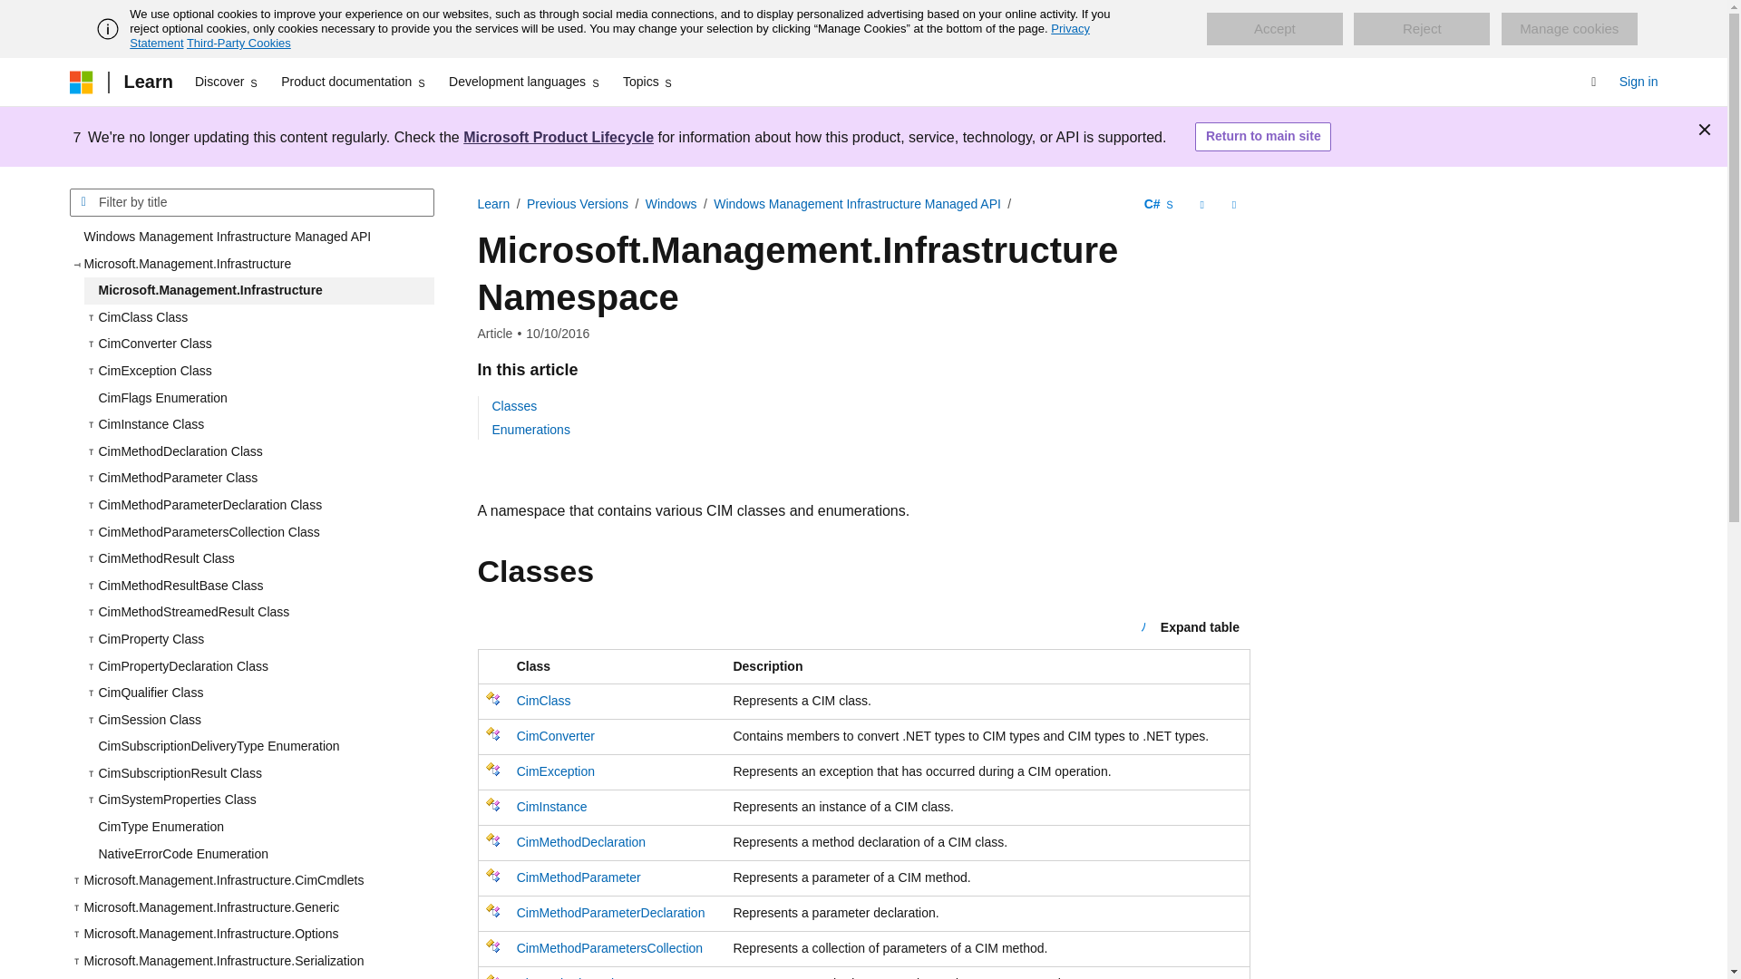 The width and height of the screenshot is (1741, 979). I want to click on Windows Management Infrastructure Managed API, so click(251, 237).